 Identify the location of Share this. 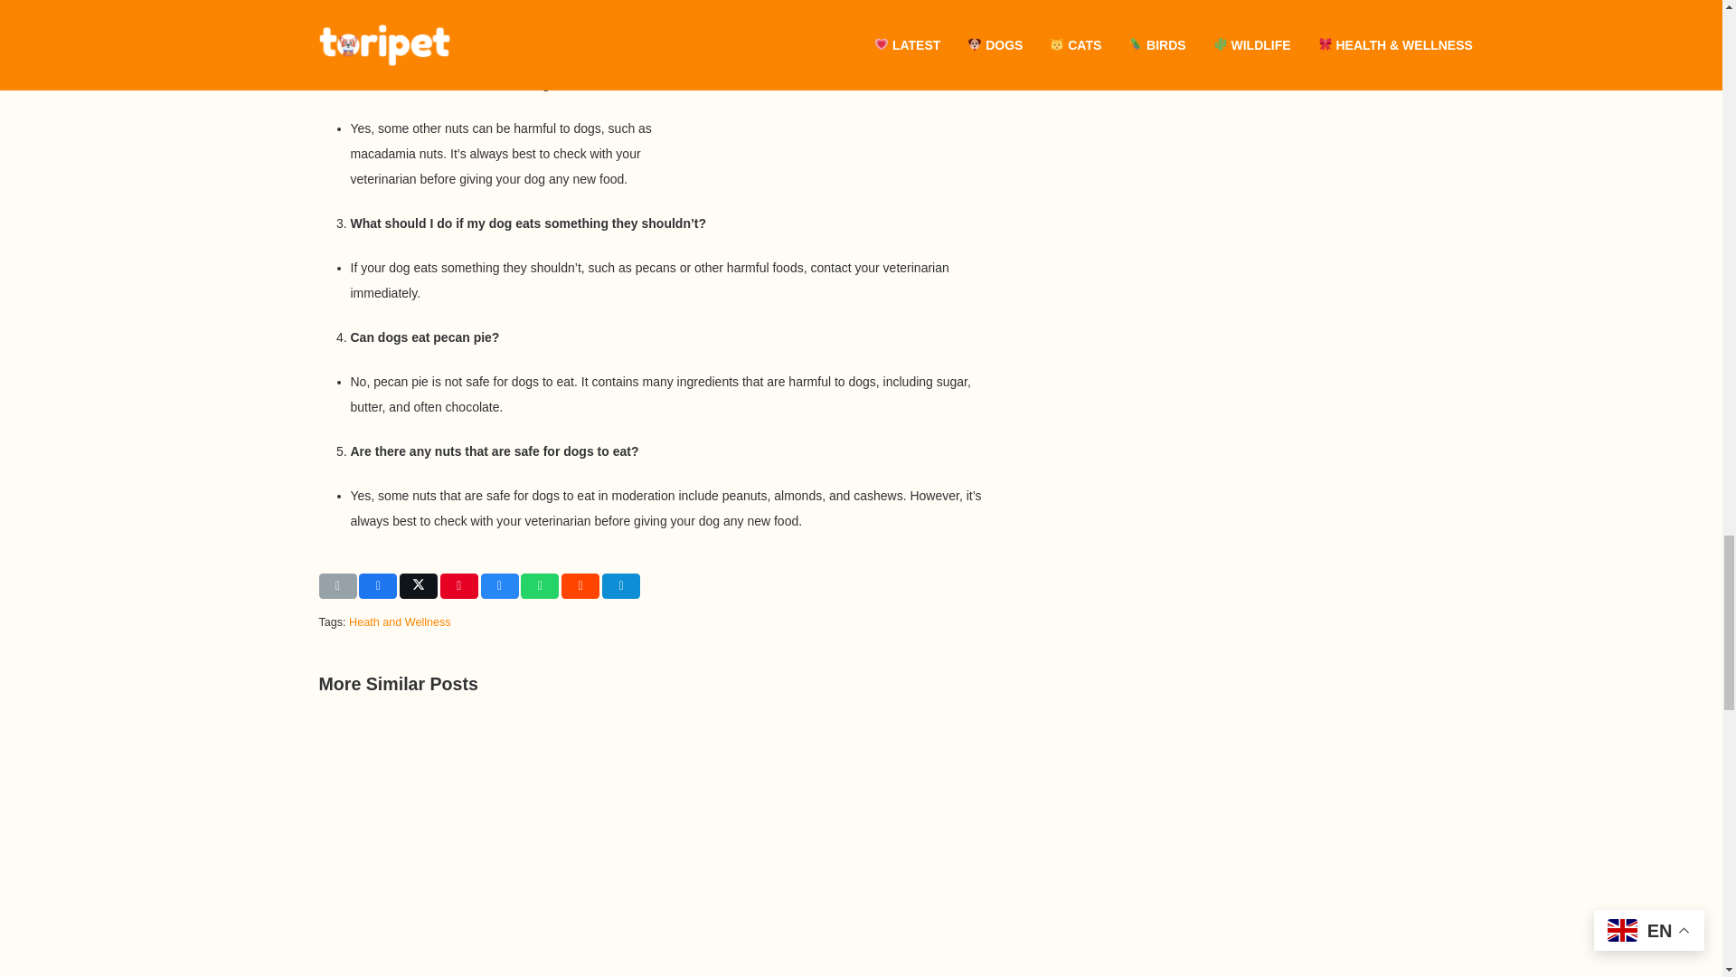
(580, 586).